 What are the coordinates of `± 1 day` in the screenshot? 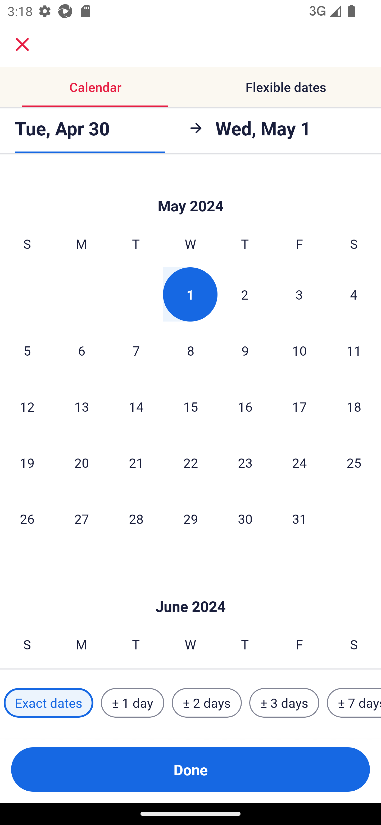 It's located at (132, 703).